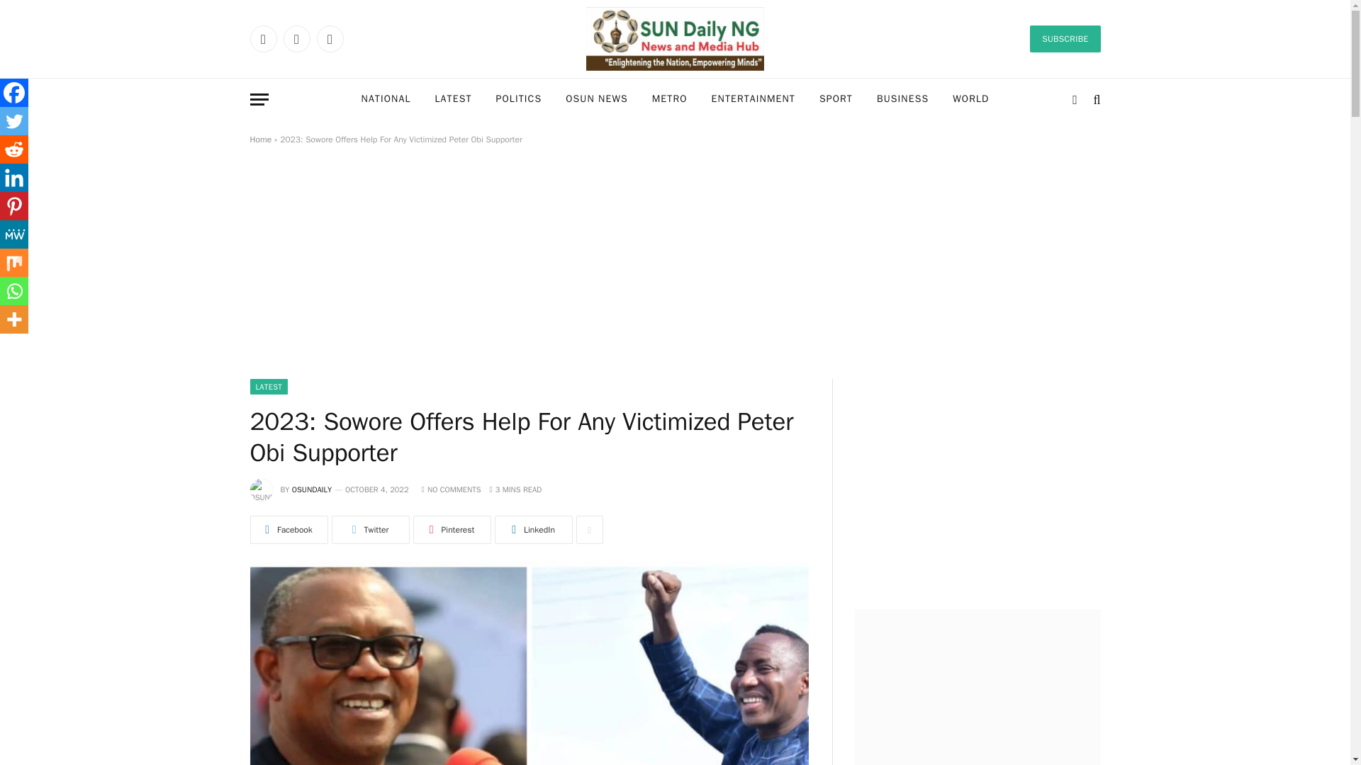  I want to click on OsunDailyNG, so click(675, 39).